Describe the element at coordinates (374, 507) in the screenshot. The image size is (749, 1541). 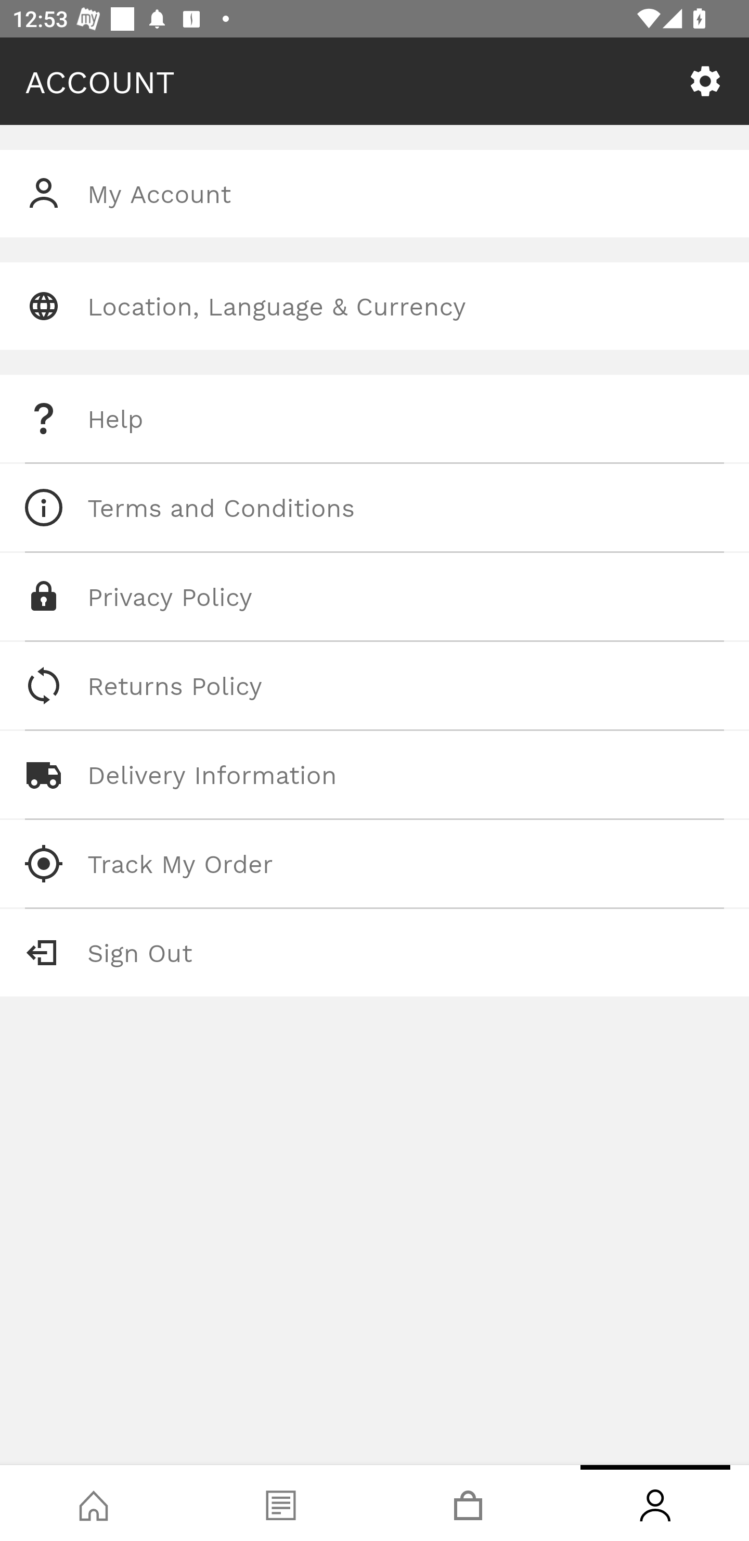
I see `Terms and Conditions` at that location.